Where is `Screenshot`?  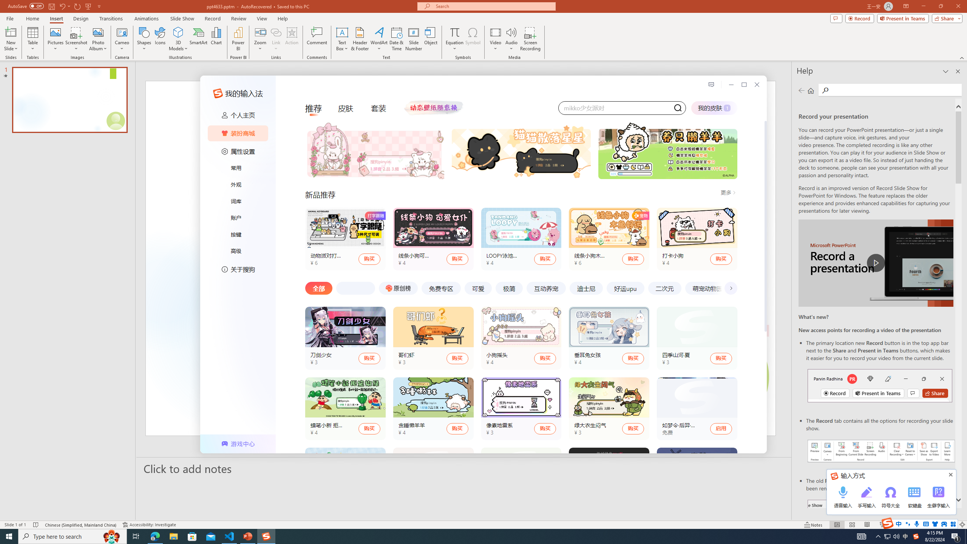
Screenshot is located at coordinates (76, 39).